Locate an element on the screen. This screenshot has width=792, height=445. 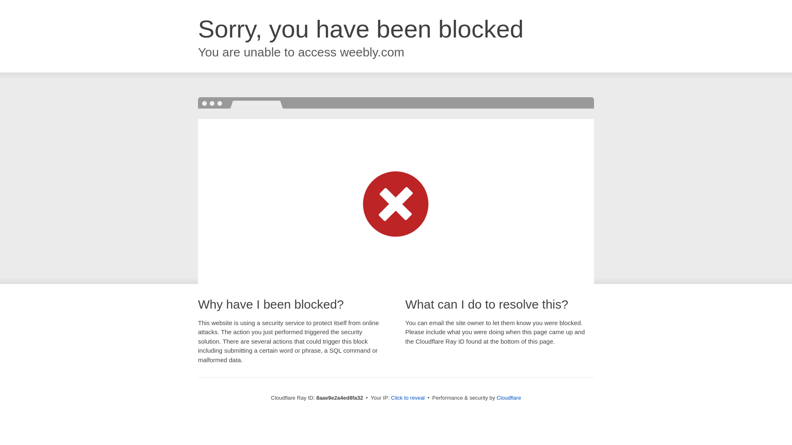
Click to reveal is located at coordinates (408, 398).